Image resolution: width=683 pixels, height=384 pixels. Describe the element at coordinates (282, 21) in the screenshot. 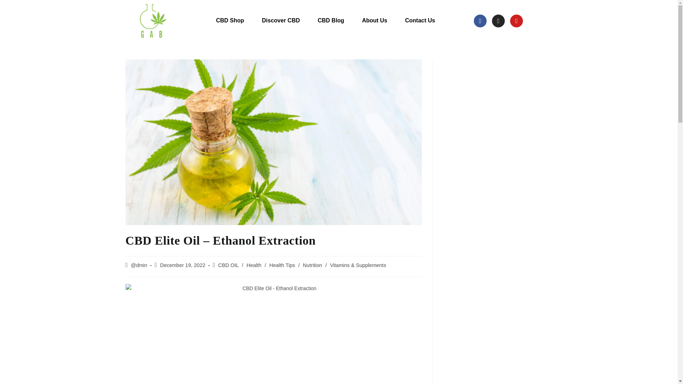

I see `Discover CBD` at that location.